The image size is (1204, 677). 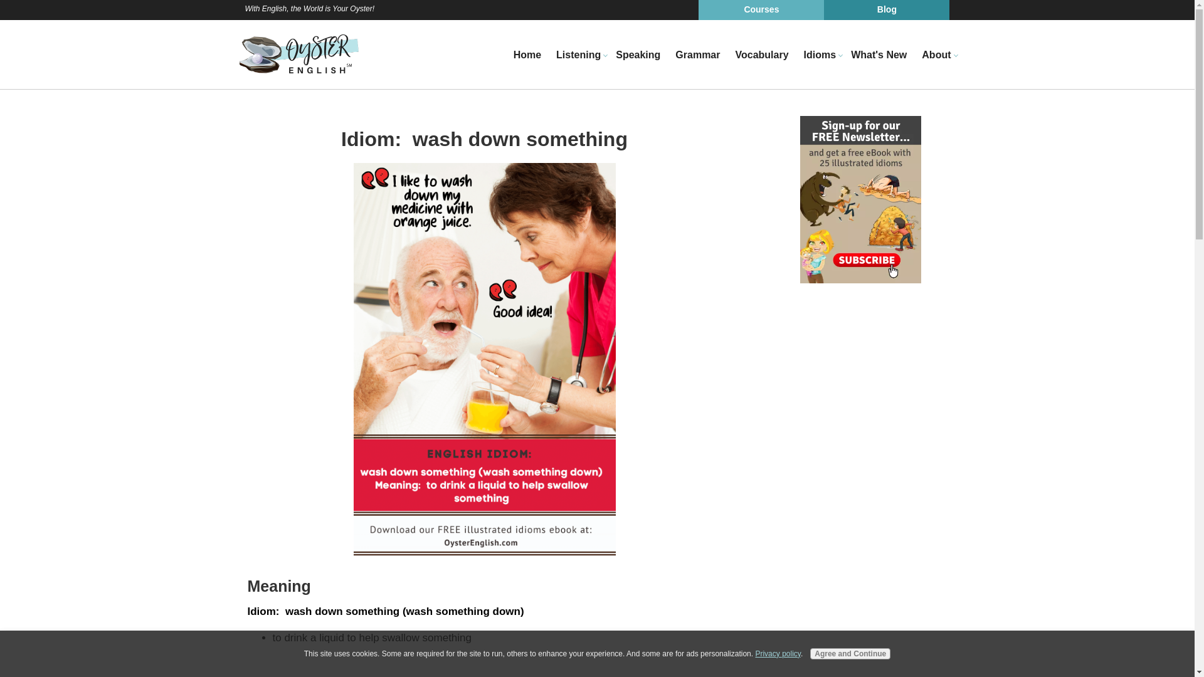 What do you see at coordinates (879, 55) in the screenshot?
I see `What's New` at bounding box center [879, 55].